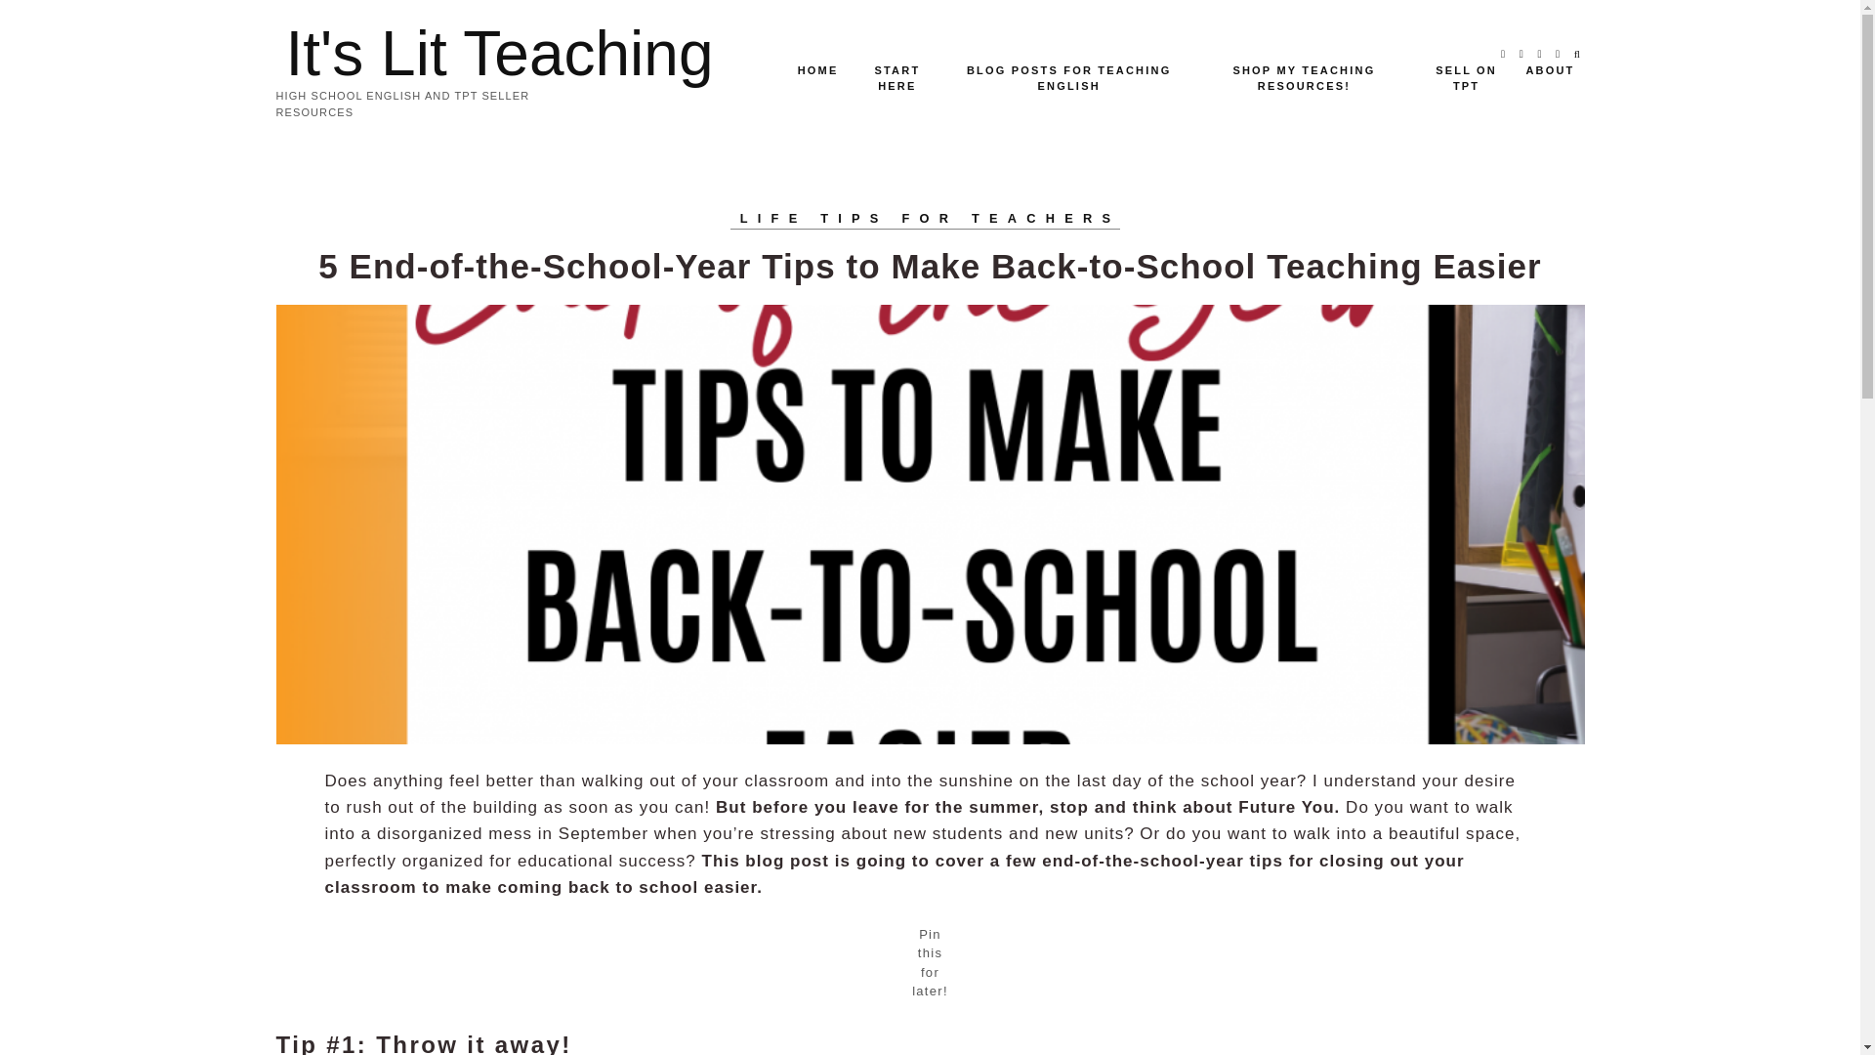  Describe the element at coordinates (1467, 78) in the screenshot. I see `SELL ON TPT` at that location.